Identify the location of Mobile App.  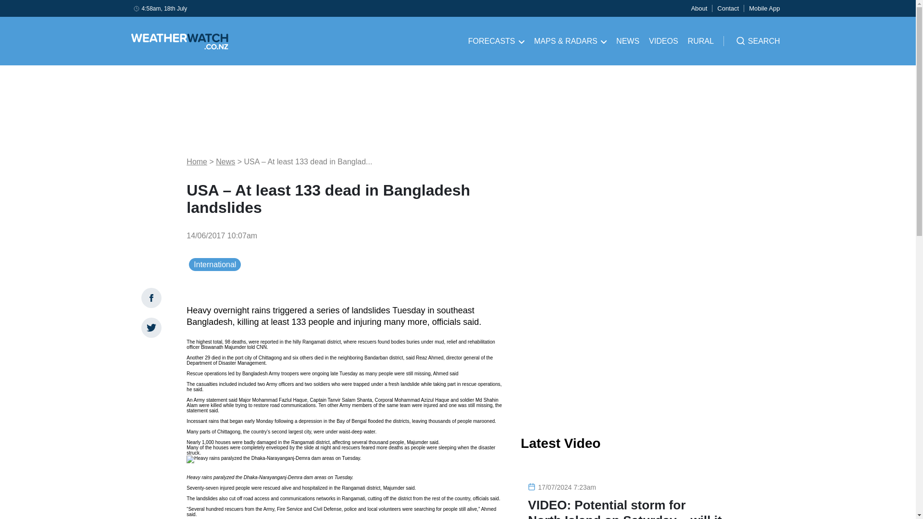
(764, 8).